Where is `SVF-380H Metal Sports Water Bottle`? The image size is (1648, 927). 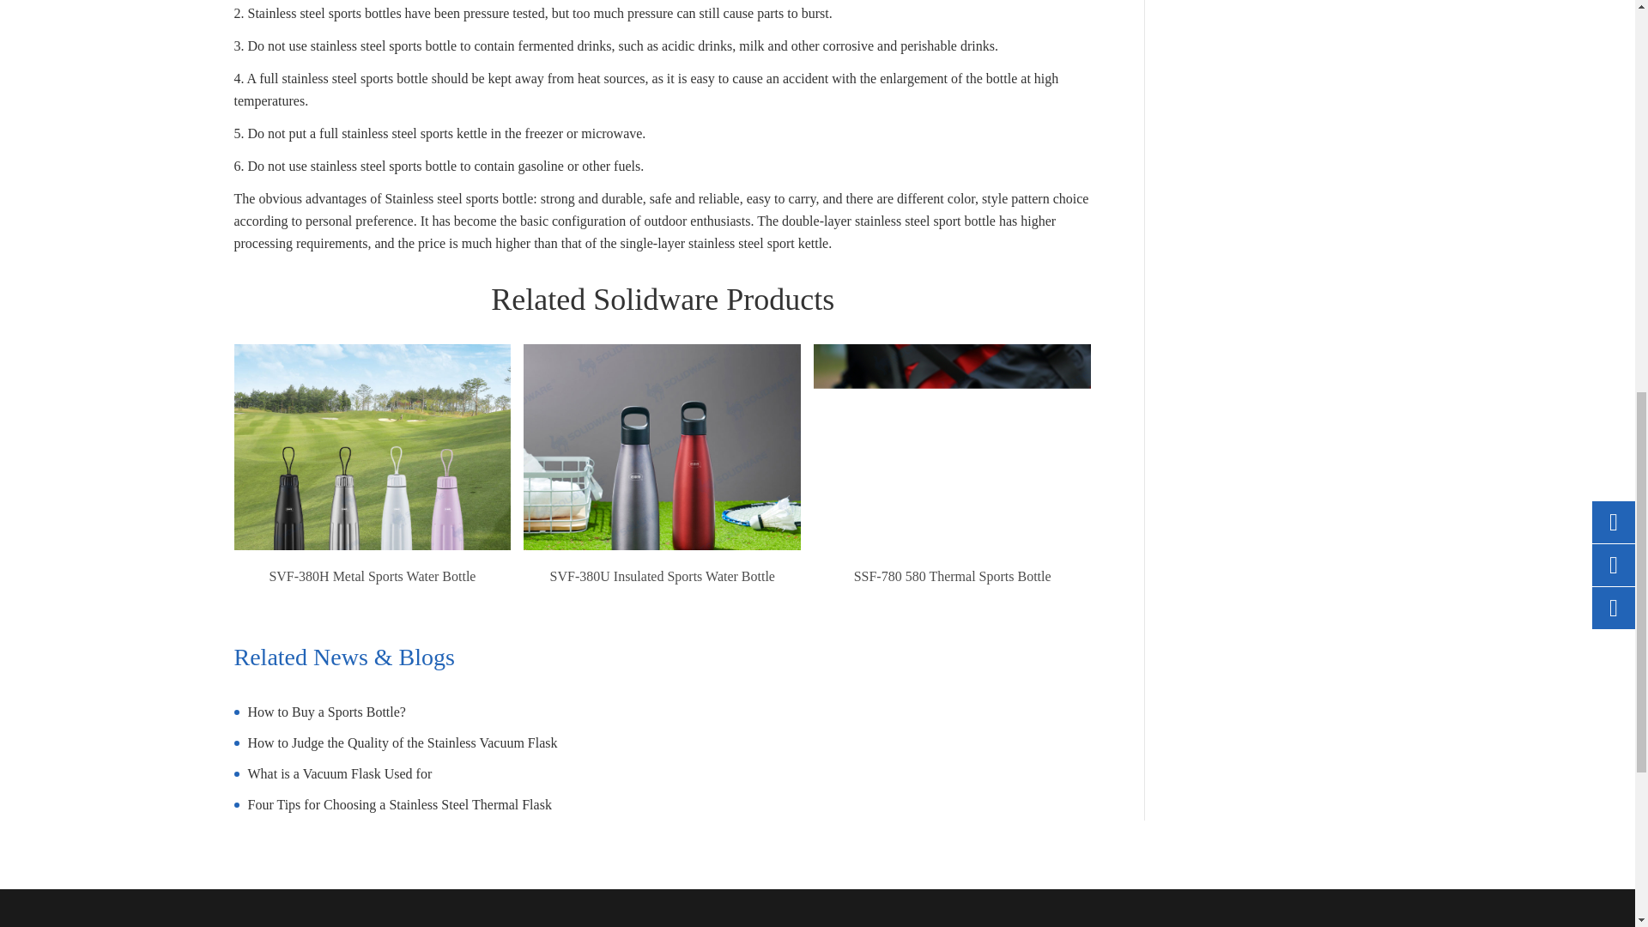
SVF-380H Metal Sports Water Bottle is located at coordinates (373, 482).